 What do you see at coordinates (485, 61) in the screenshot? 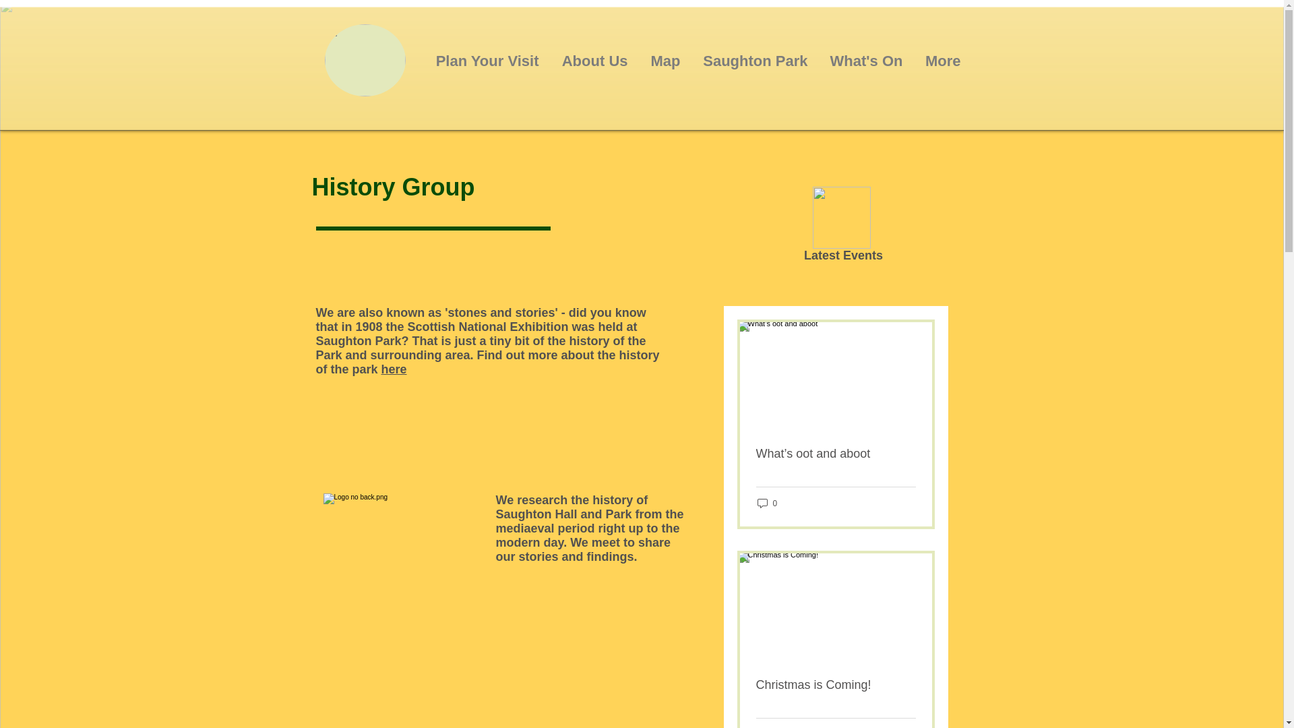
I see `Plan Your Visit` at bounding box center [485, 61].